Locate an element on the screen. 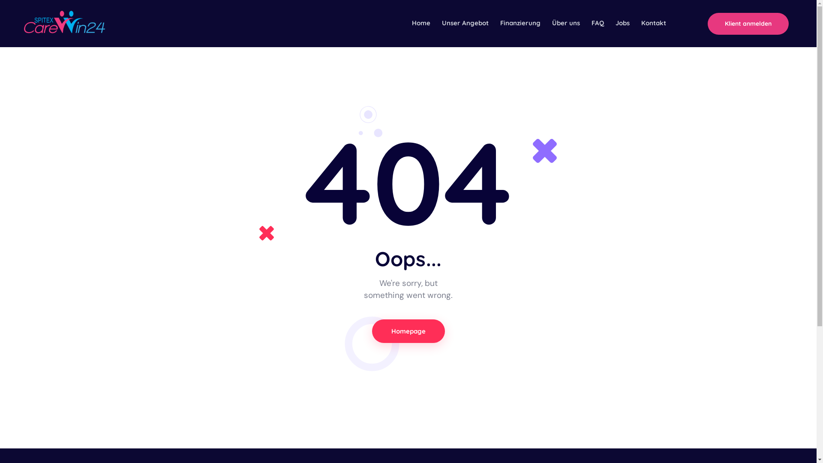  FAQ is located at coordinates (598, 24).